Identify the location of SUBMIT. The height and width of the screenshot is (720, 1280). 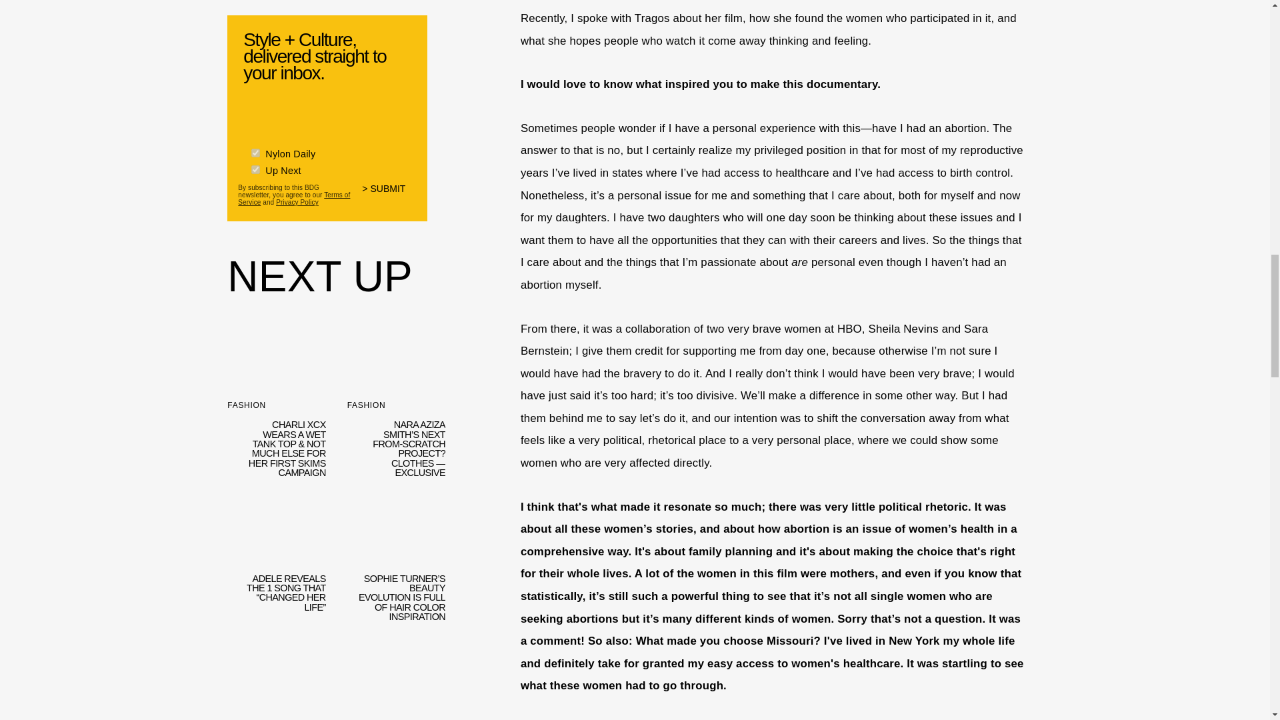
(389, 195).